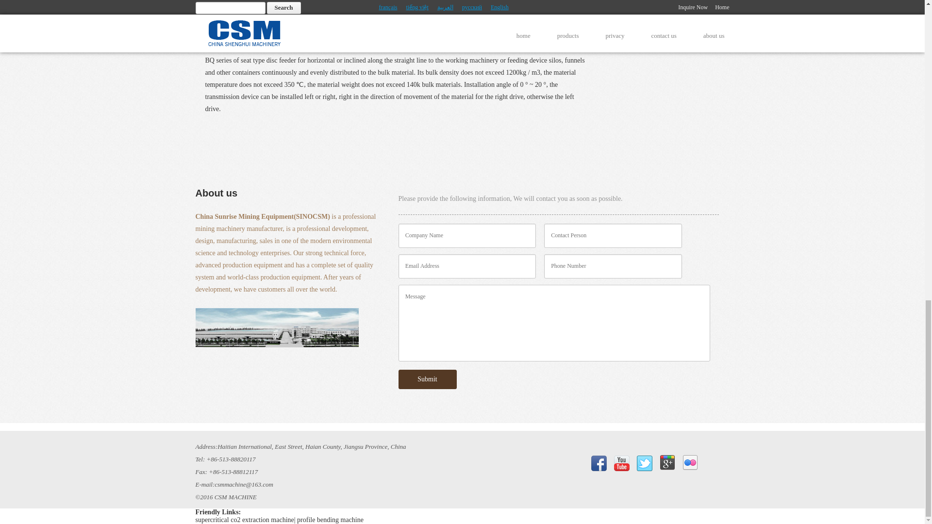 The width and height of the screenshot is (932, 524). Describe the element at coordinates (427, 379) in the screenshot. I see `Submit` at that location.